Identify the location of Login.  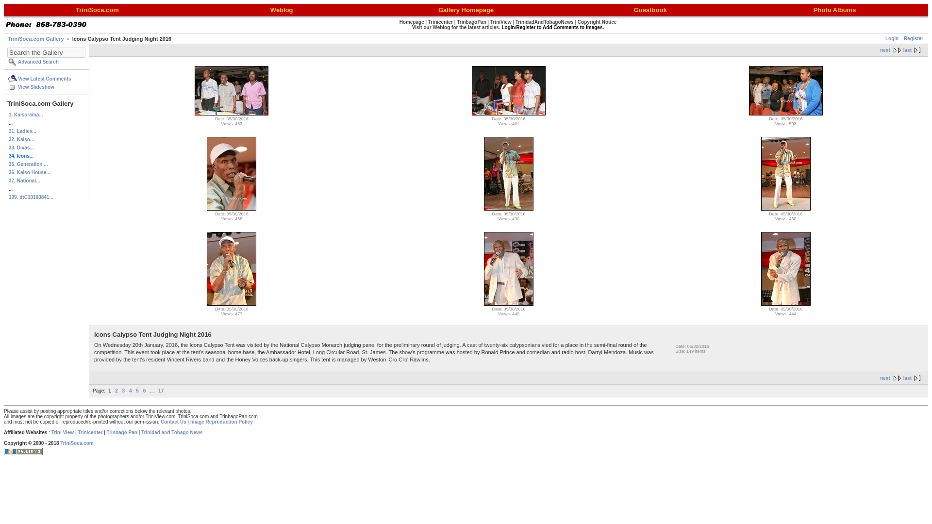
(892, 39).